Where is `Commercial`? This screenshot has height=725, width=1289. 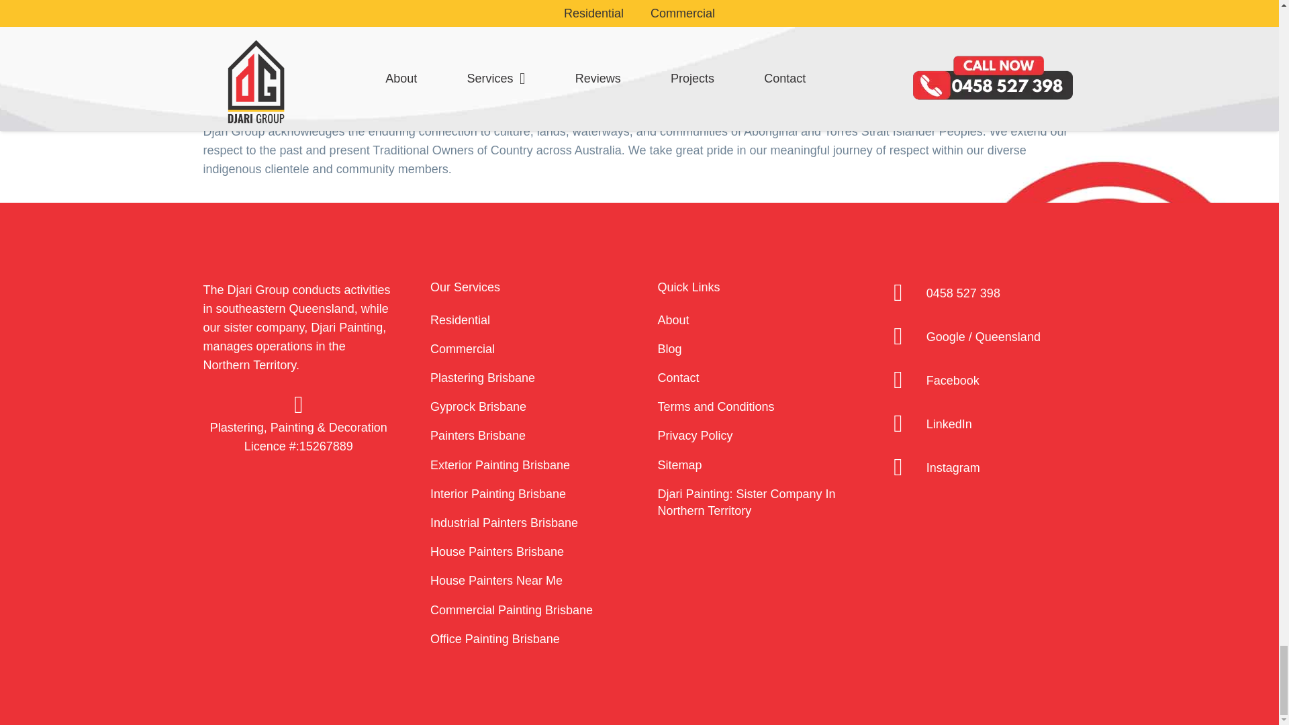
Commercial is located at coordinates (463, 349).